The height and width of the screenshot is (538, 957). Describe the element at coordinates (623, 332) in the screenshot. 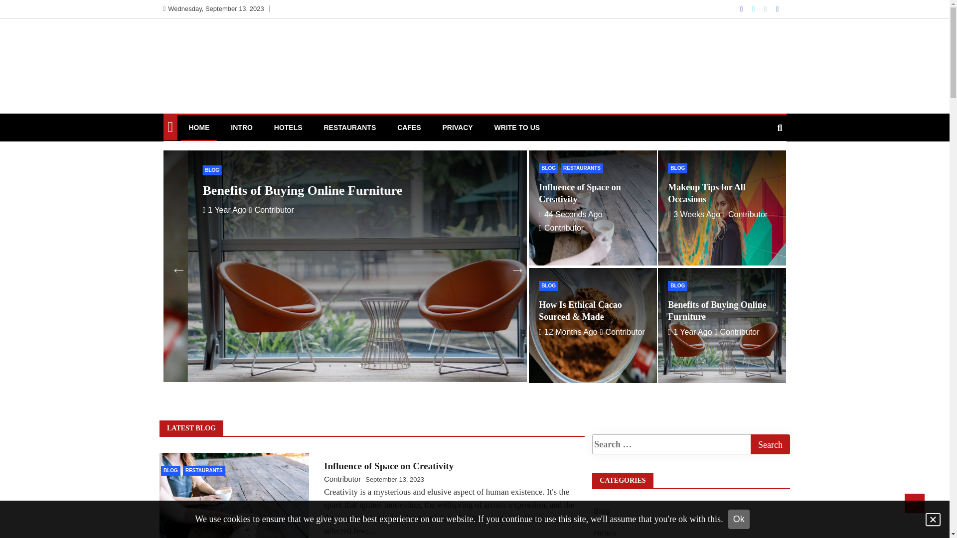

I see `Contributor` at that location.